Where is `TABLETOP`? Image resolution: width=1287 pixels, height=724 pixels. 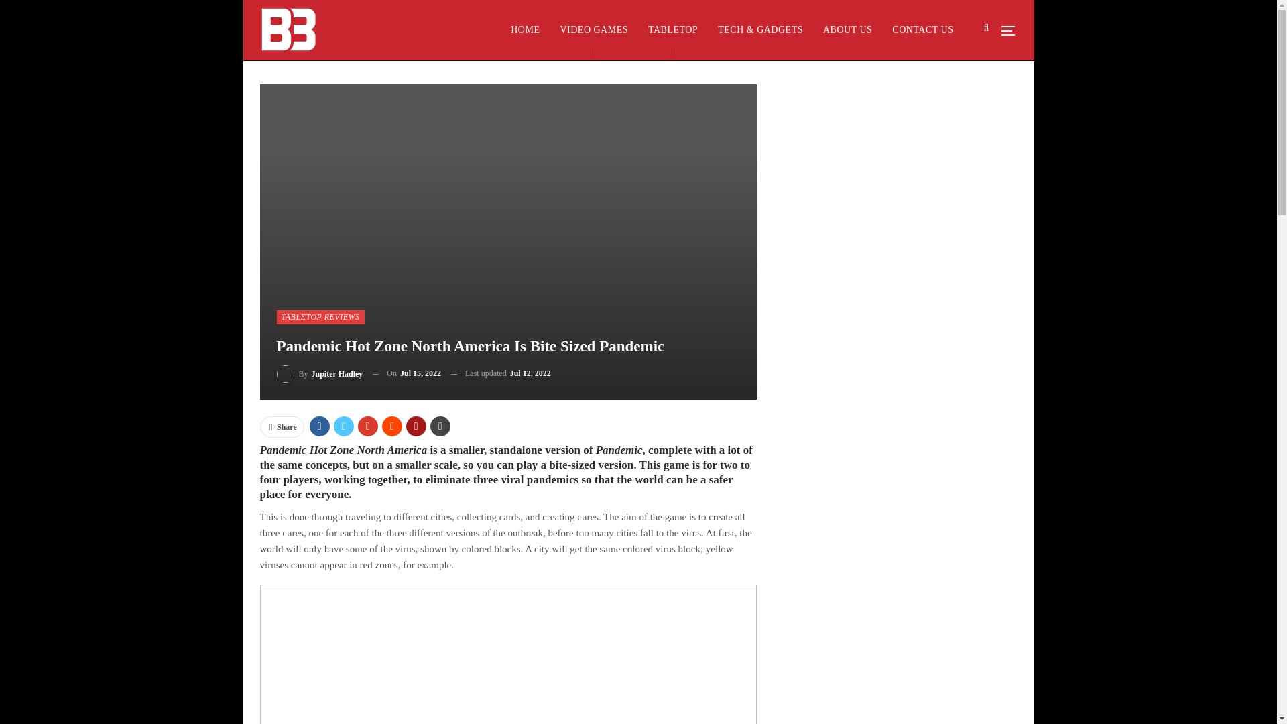
TABLETOP is located at coordinates (673, 29).